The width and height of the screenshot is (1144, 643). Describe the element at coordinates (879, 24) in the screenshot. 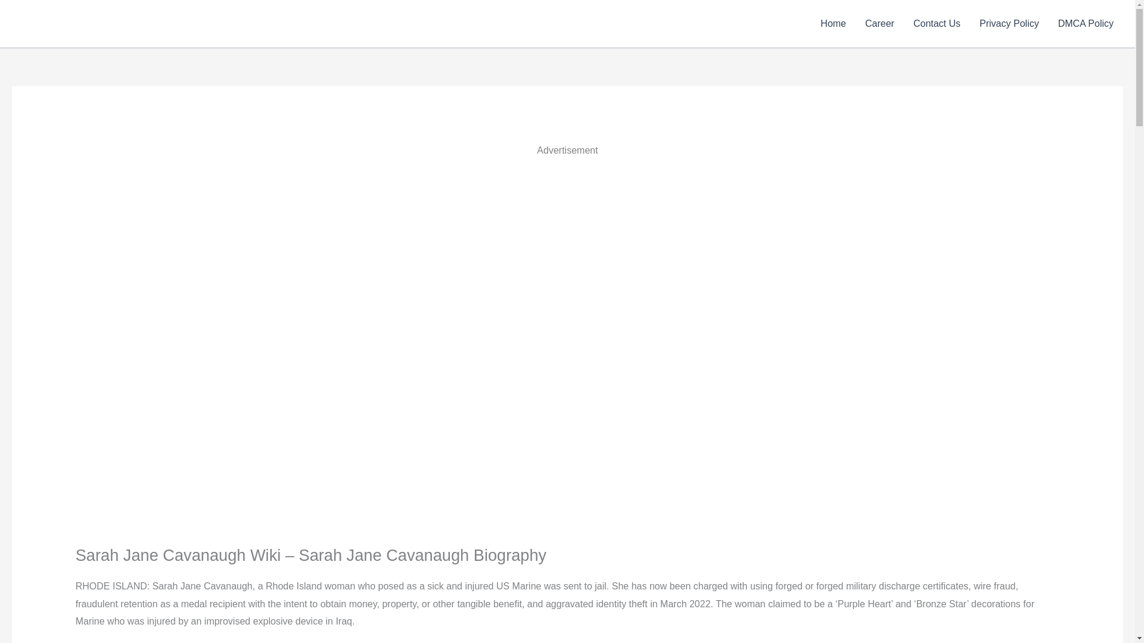

I see `Career` at that location.